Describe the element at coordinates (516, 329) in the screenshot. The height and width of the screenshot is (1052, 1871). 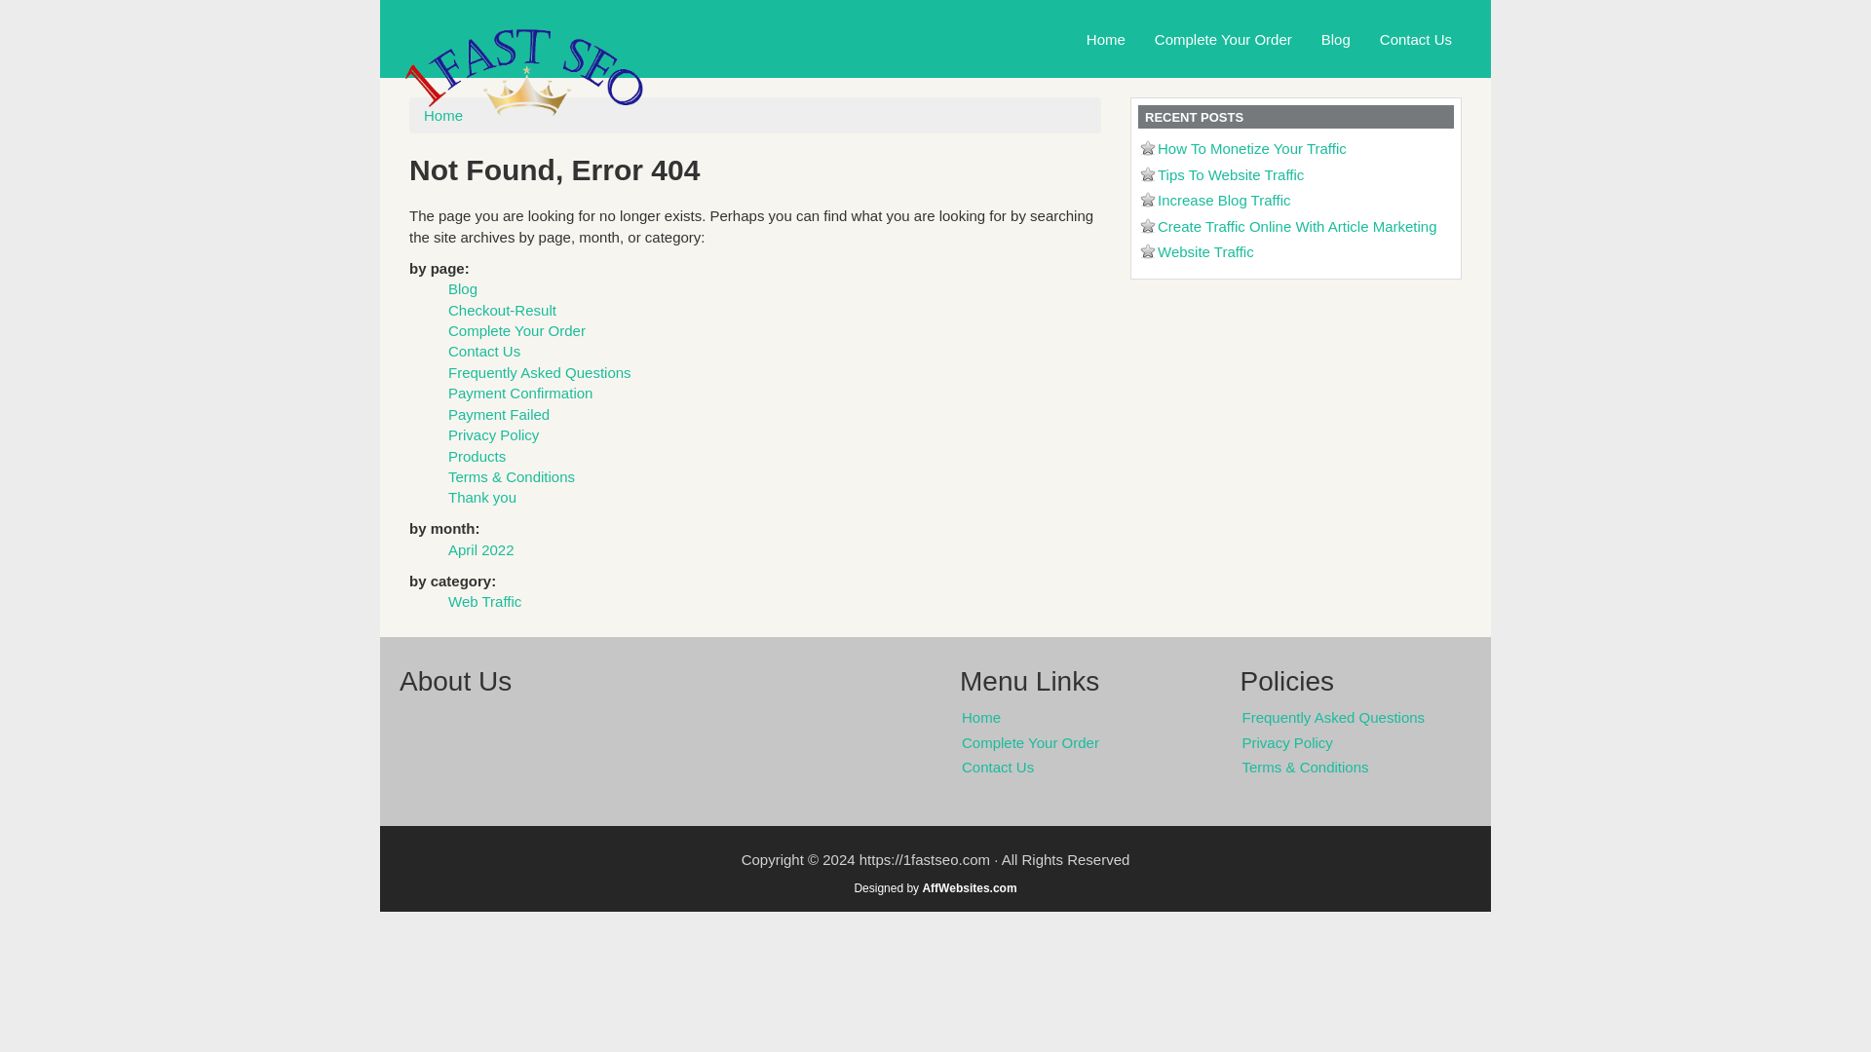
I see `Complete Your Order` at that location.